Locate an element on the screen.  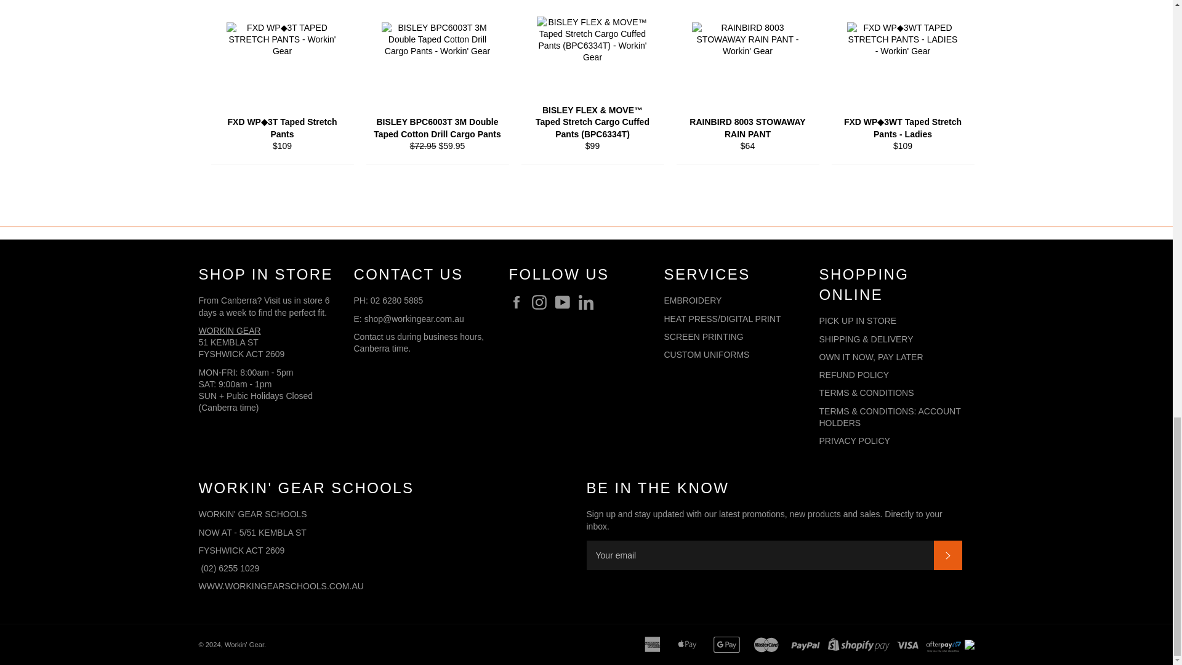
Workin' Gear on Linkeidn is located at coordinates (589, 302).